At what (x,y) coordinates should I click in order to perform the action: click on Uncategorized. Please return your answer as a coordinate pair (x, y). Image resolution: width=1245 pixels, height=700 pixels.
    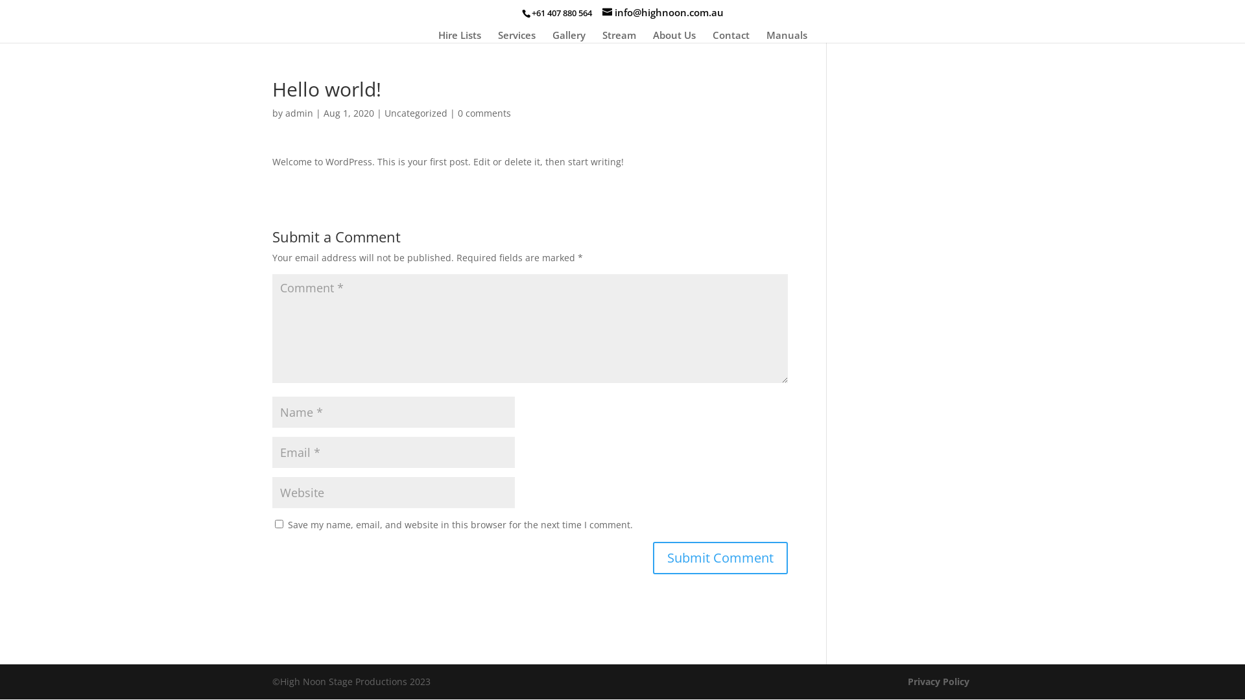
    Looking at the image, I should click on (416, 113).